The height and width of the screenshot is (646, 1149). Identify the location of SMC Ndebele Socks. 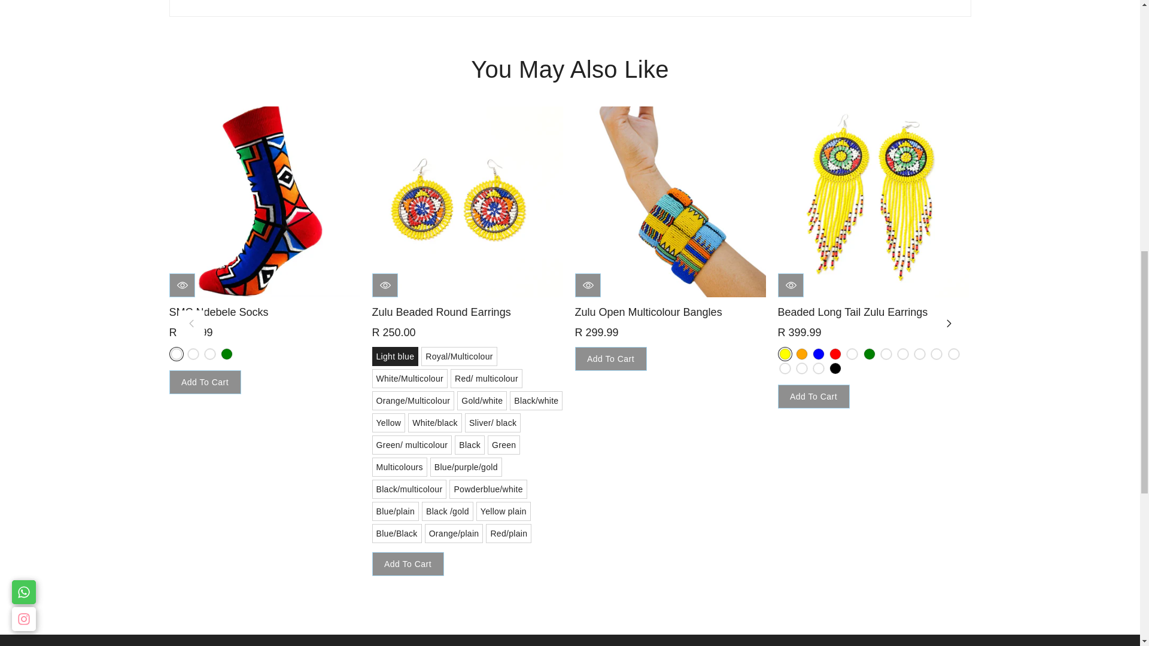
(264, 202).